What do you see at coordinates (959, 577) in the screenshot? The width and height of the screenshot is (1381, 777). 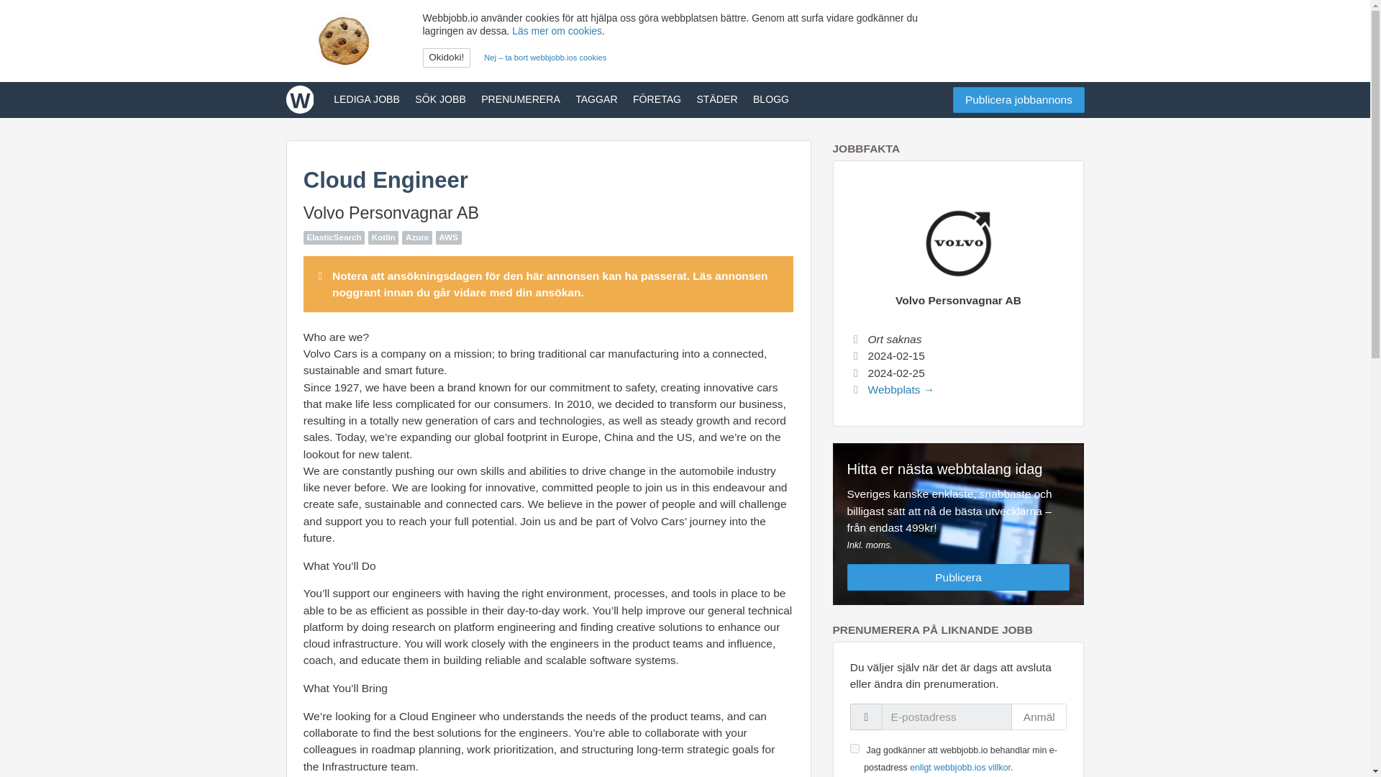 I see `Publicera` at bounding box center [959, 577].